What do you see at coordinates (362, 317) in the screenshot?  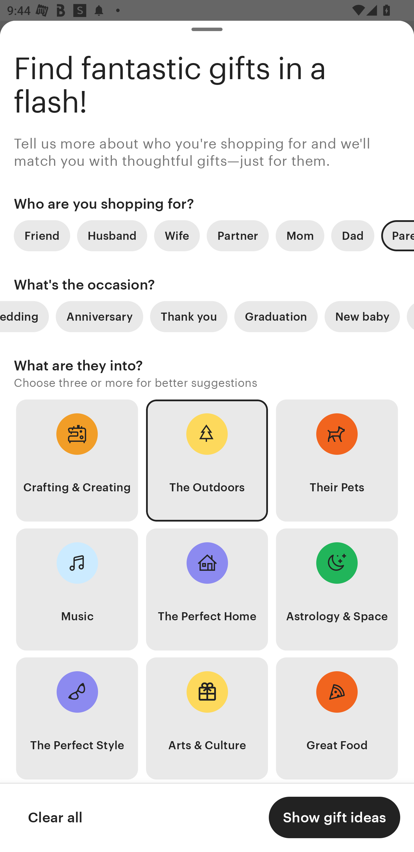 I see `New baby` at bounding box center [362, 317].